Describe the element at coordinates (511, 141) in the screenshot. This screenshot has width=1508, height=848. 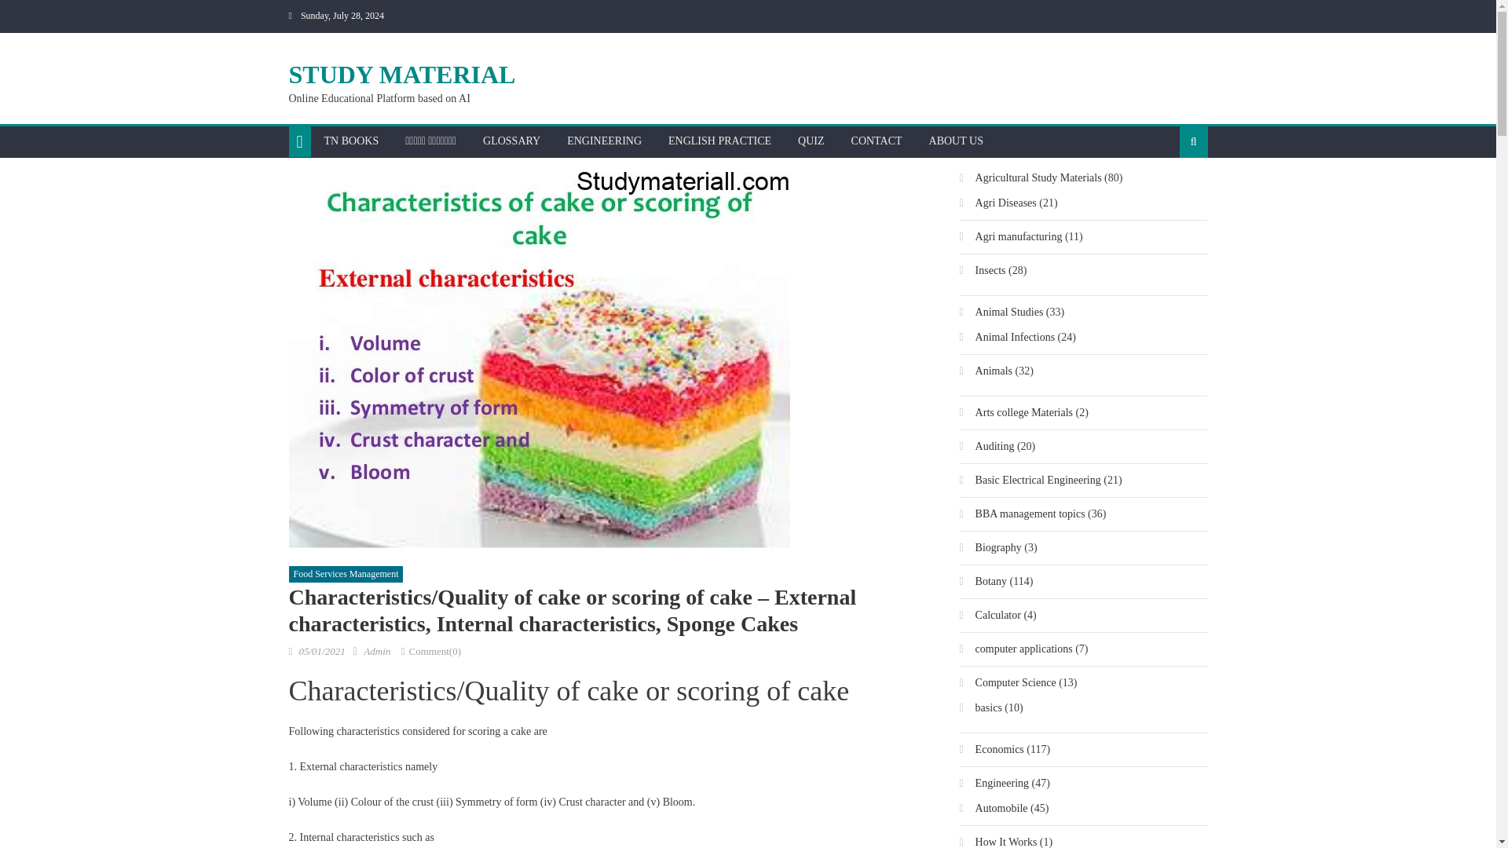
I see `GLOSSARY` at that location.